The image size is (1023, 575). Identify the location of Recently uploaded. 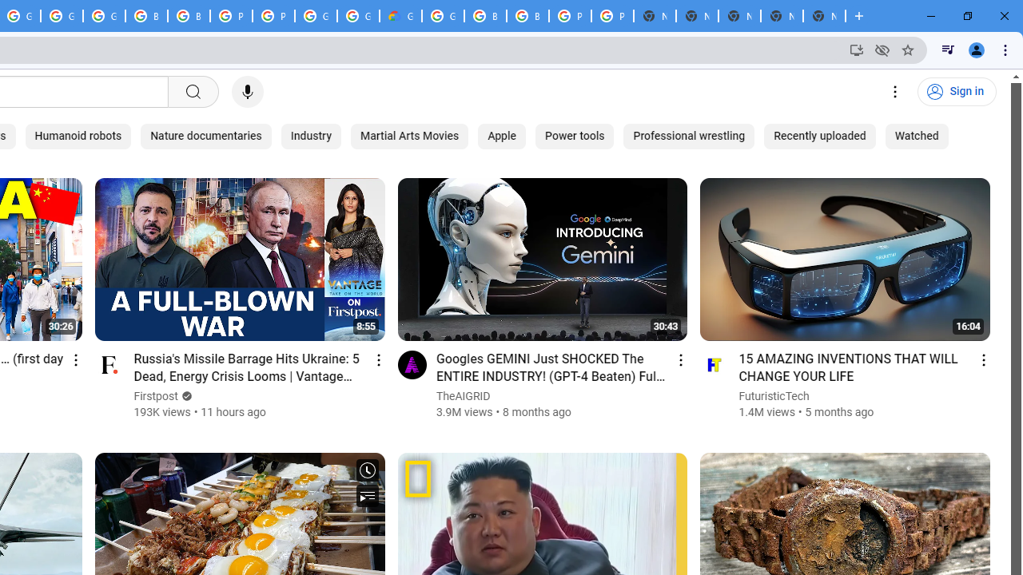
(820, 136).